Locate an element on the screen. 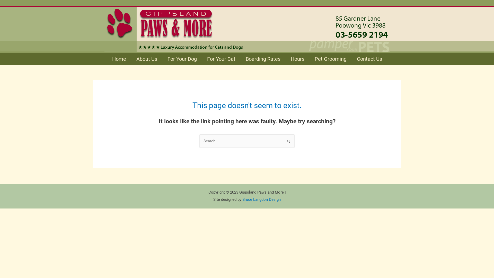  Search is located at coordinates (289, 140).